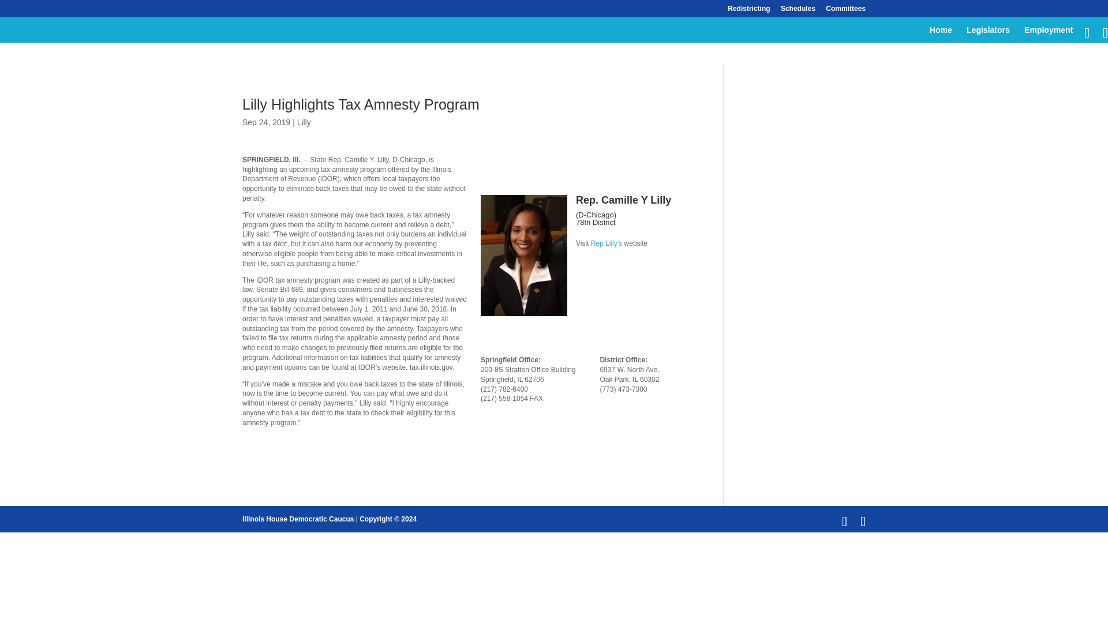  I want to click on Employment, so click(1048, 35).